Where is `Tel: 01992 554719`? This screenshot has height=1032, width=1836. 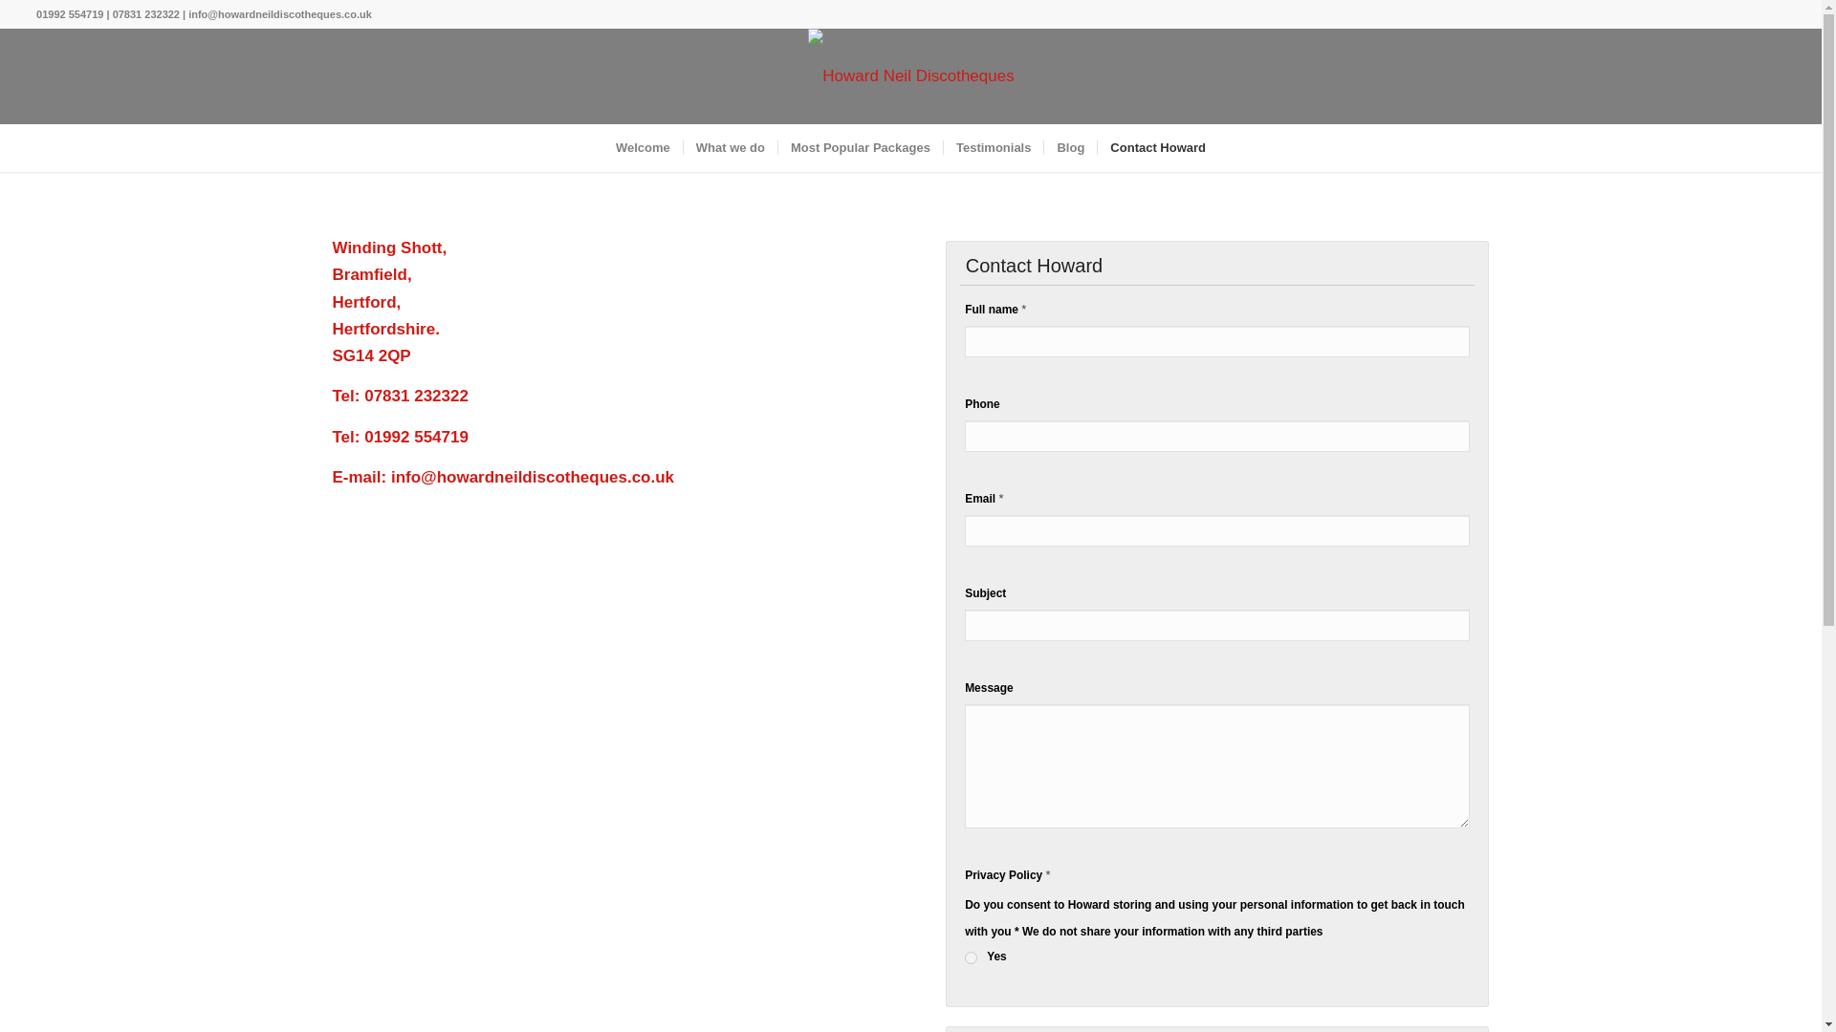 Tel: 01992 554719 is located at coordinates (400, 437).